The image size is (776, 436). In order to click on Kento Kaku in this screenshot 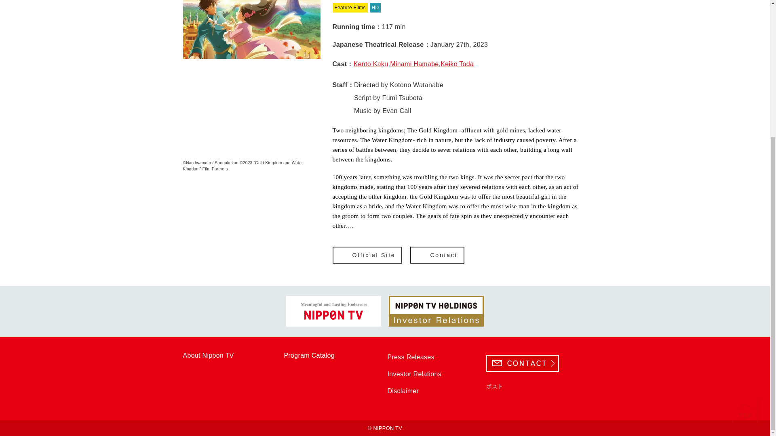, I will do `click(371, 64)`.